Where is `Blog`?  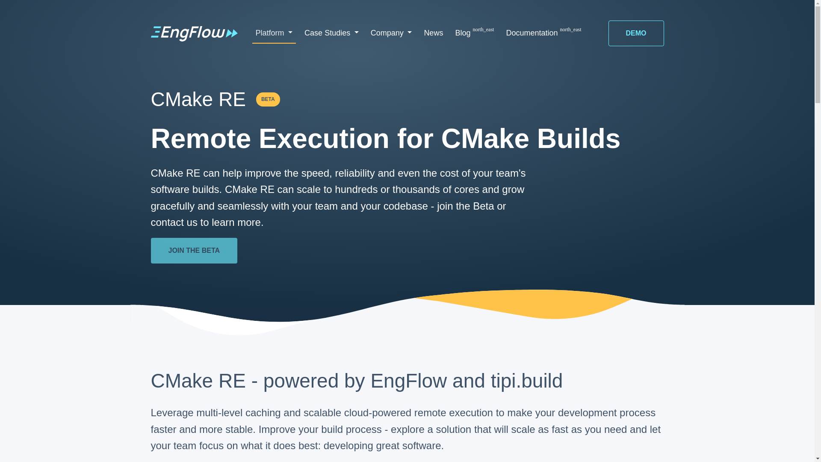
Blog is located at coordinates (475, 33).